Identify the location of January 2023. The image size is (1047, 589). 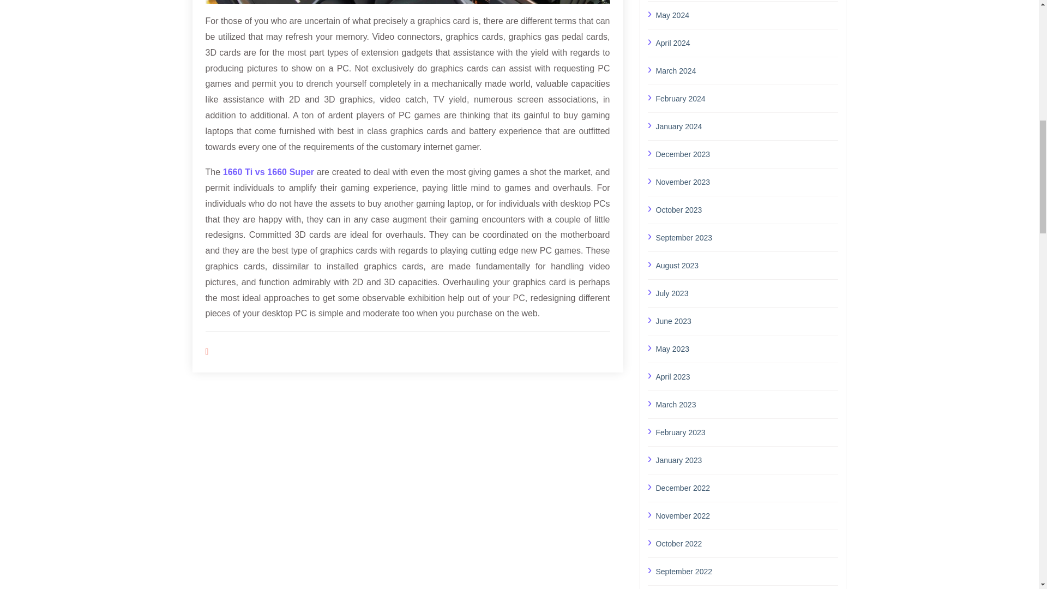
(747, 460).